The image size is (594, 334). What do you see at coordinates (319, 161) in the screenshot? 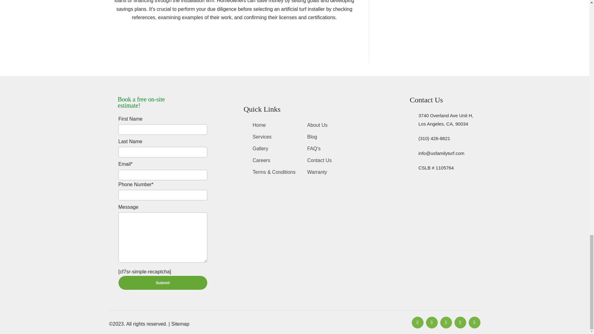
I see `Contact US Family Turf` at bounding box center [319, 161].